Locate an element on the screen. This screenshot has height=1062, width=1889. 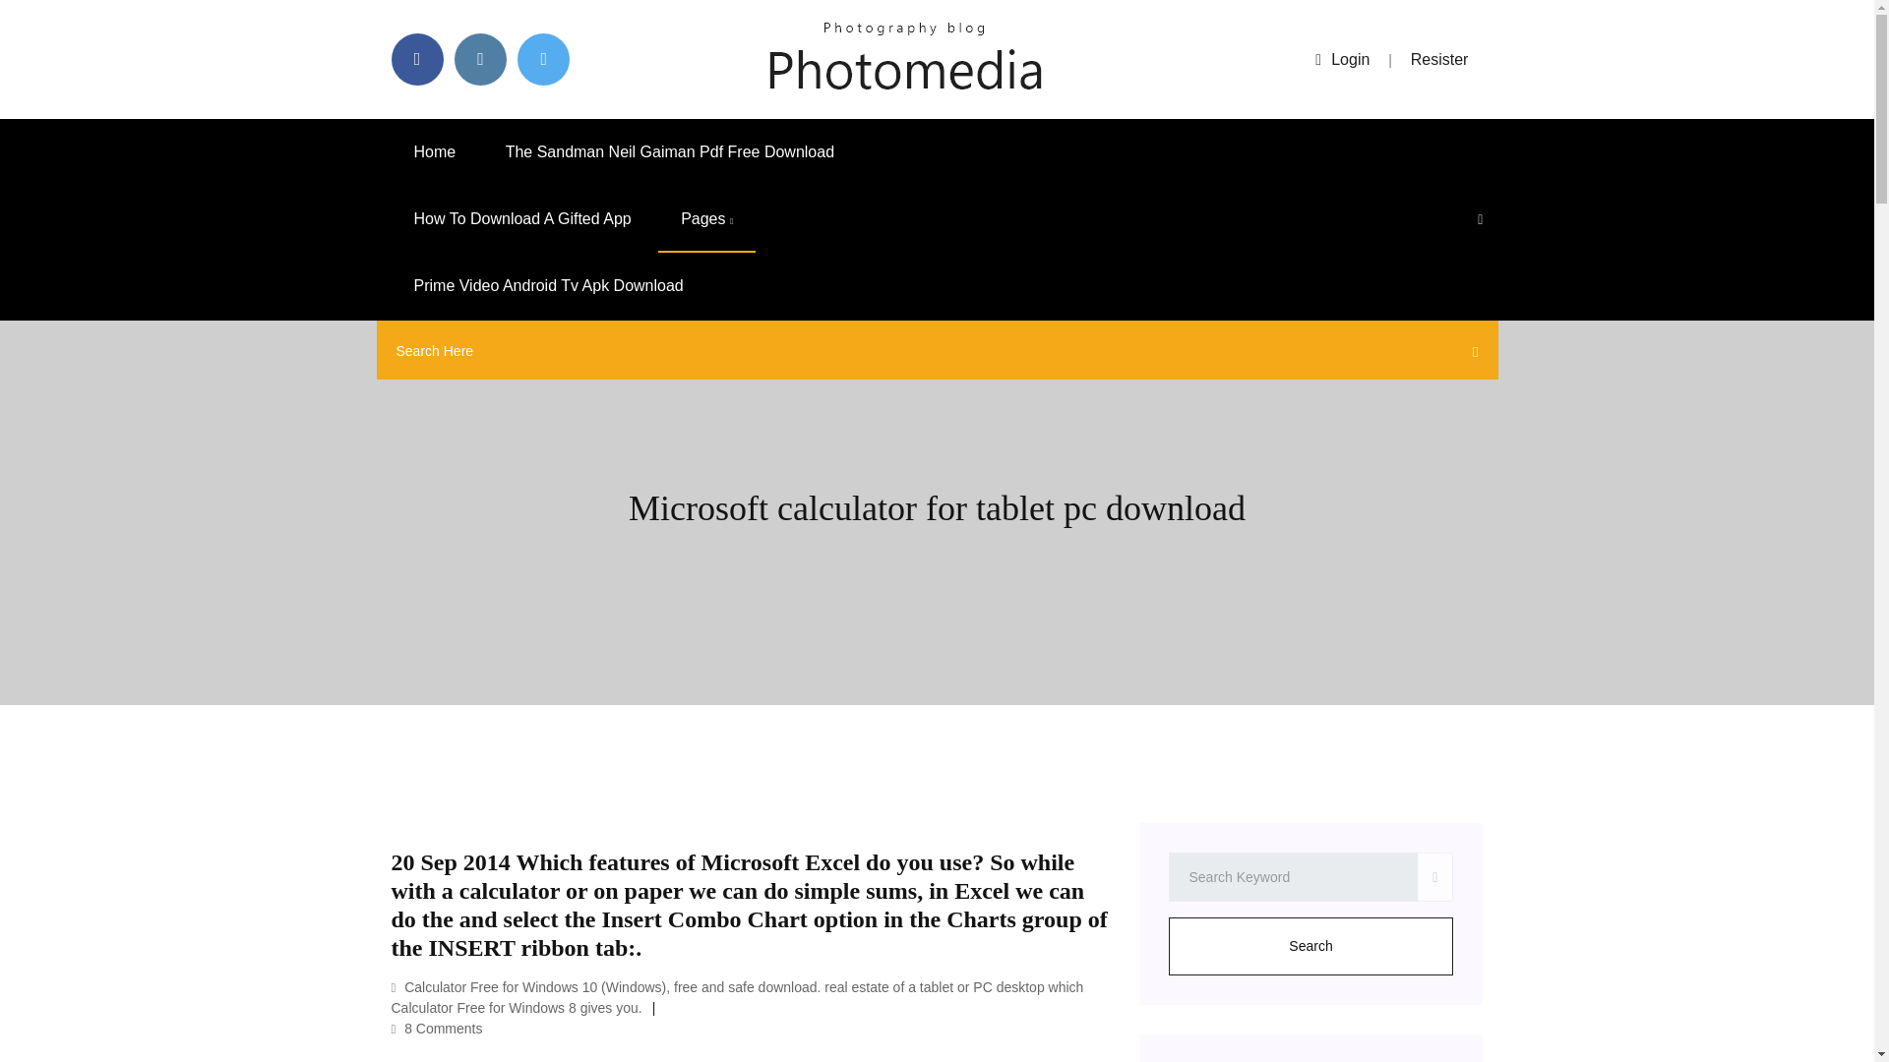
8 Comments is located at coordinates (437, 1029).